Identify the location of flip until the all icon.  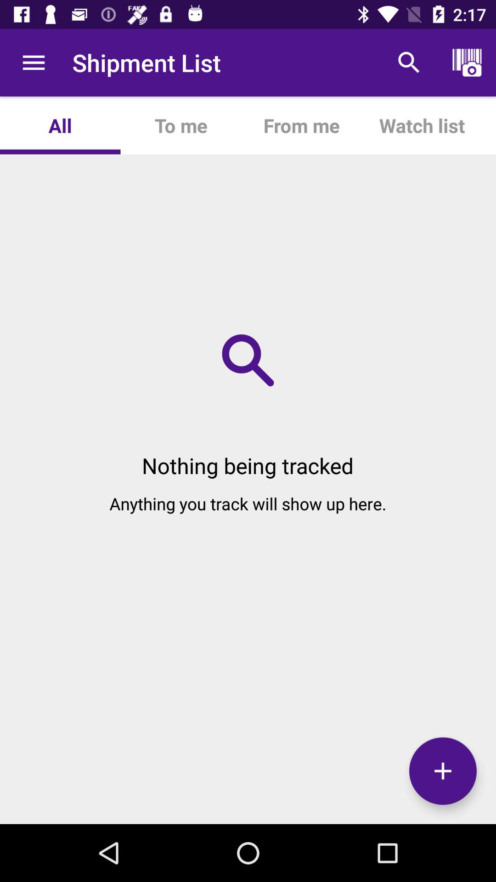
(60, 125).